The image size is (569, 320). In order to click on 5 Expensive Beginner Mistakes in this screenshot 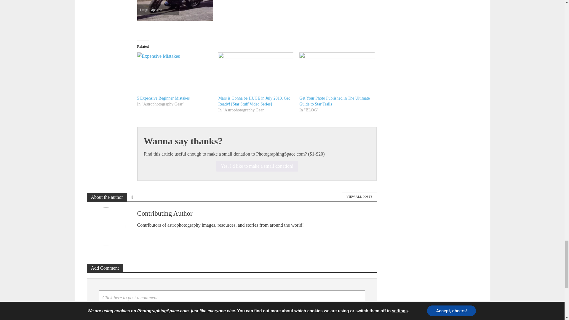, I will do `click(163, 98)`.